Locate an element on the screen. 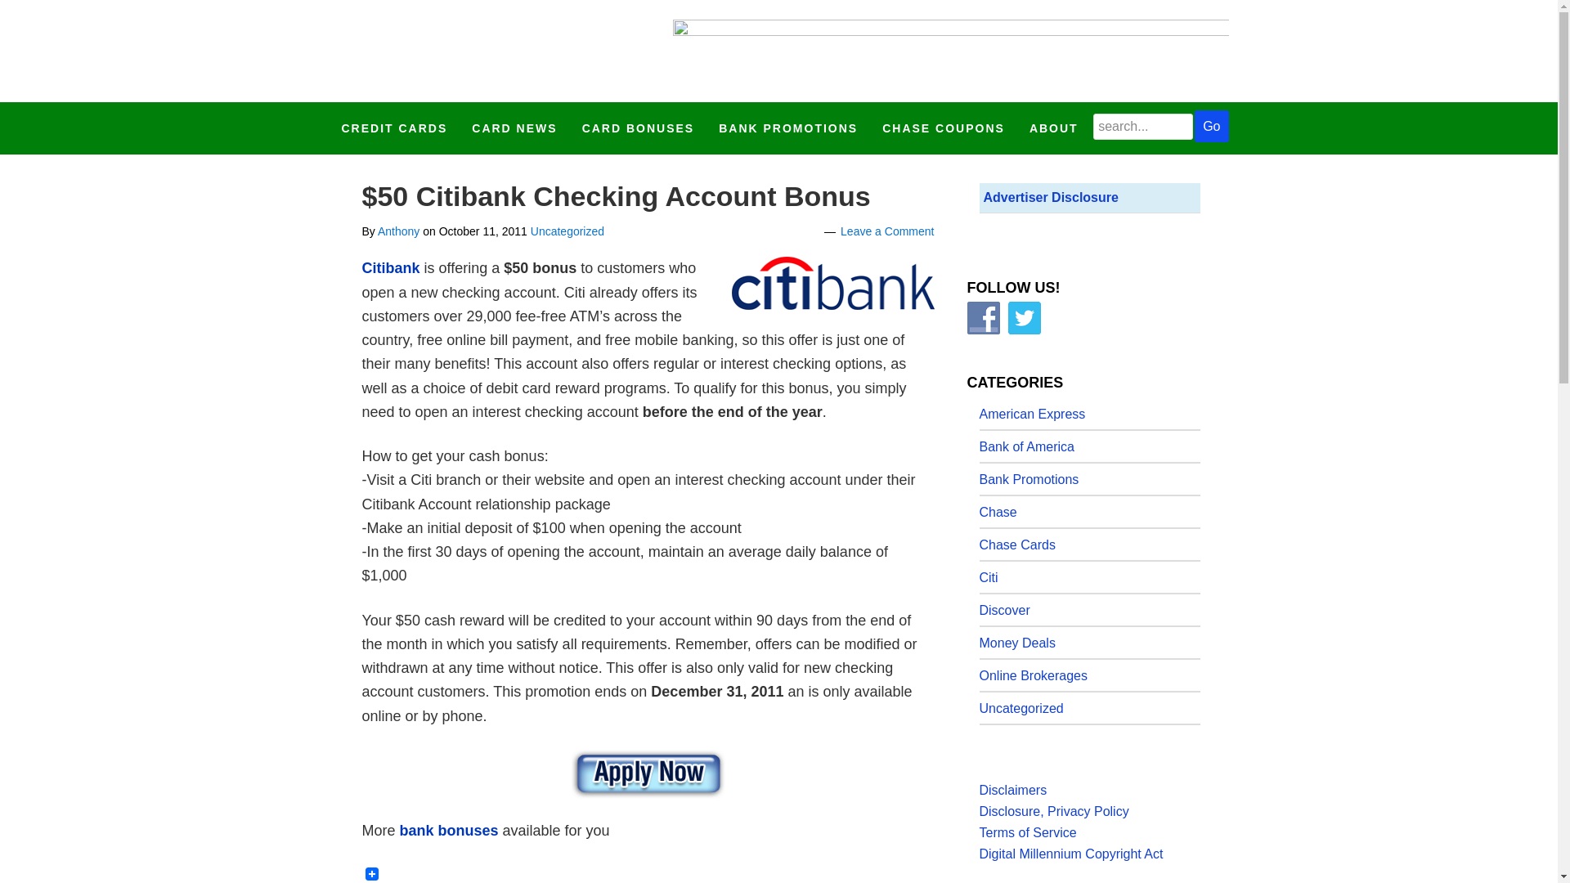  Follow Us on Twitter is located at coordinates (1024, 317).